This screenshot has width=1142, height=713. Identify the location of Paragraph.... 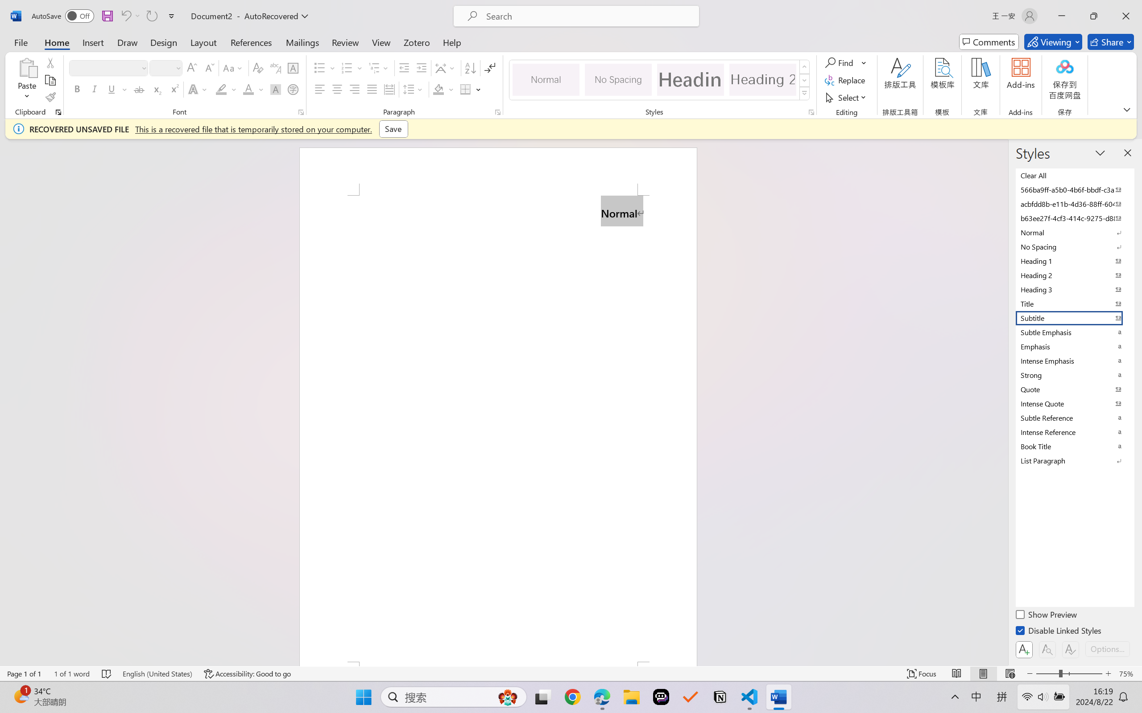
(498, 112).